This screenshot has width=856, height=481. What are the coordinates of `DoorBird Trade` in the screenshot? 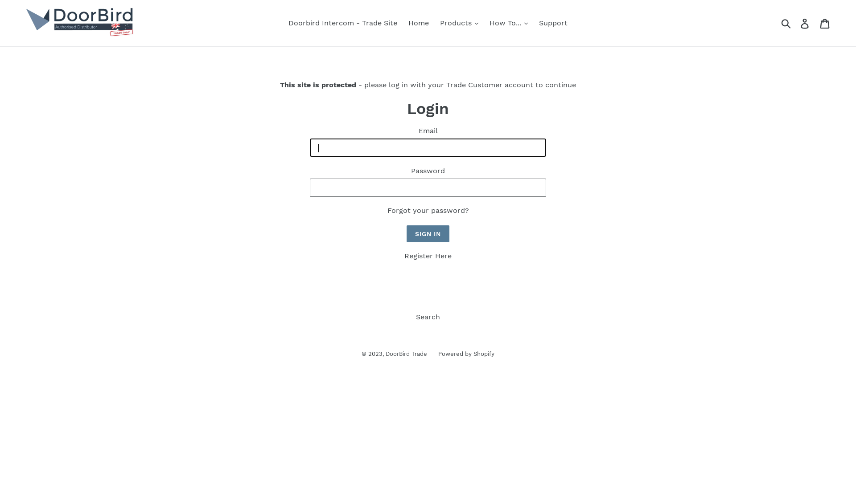 It's located at (407, 355).